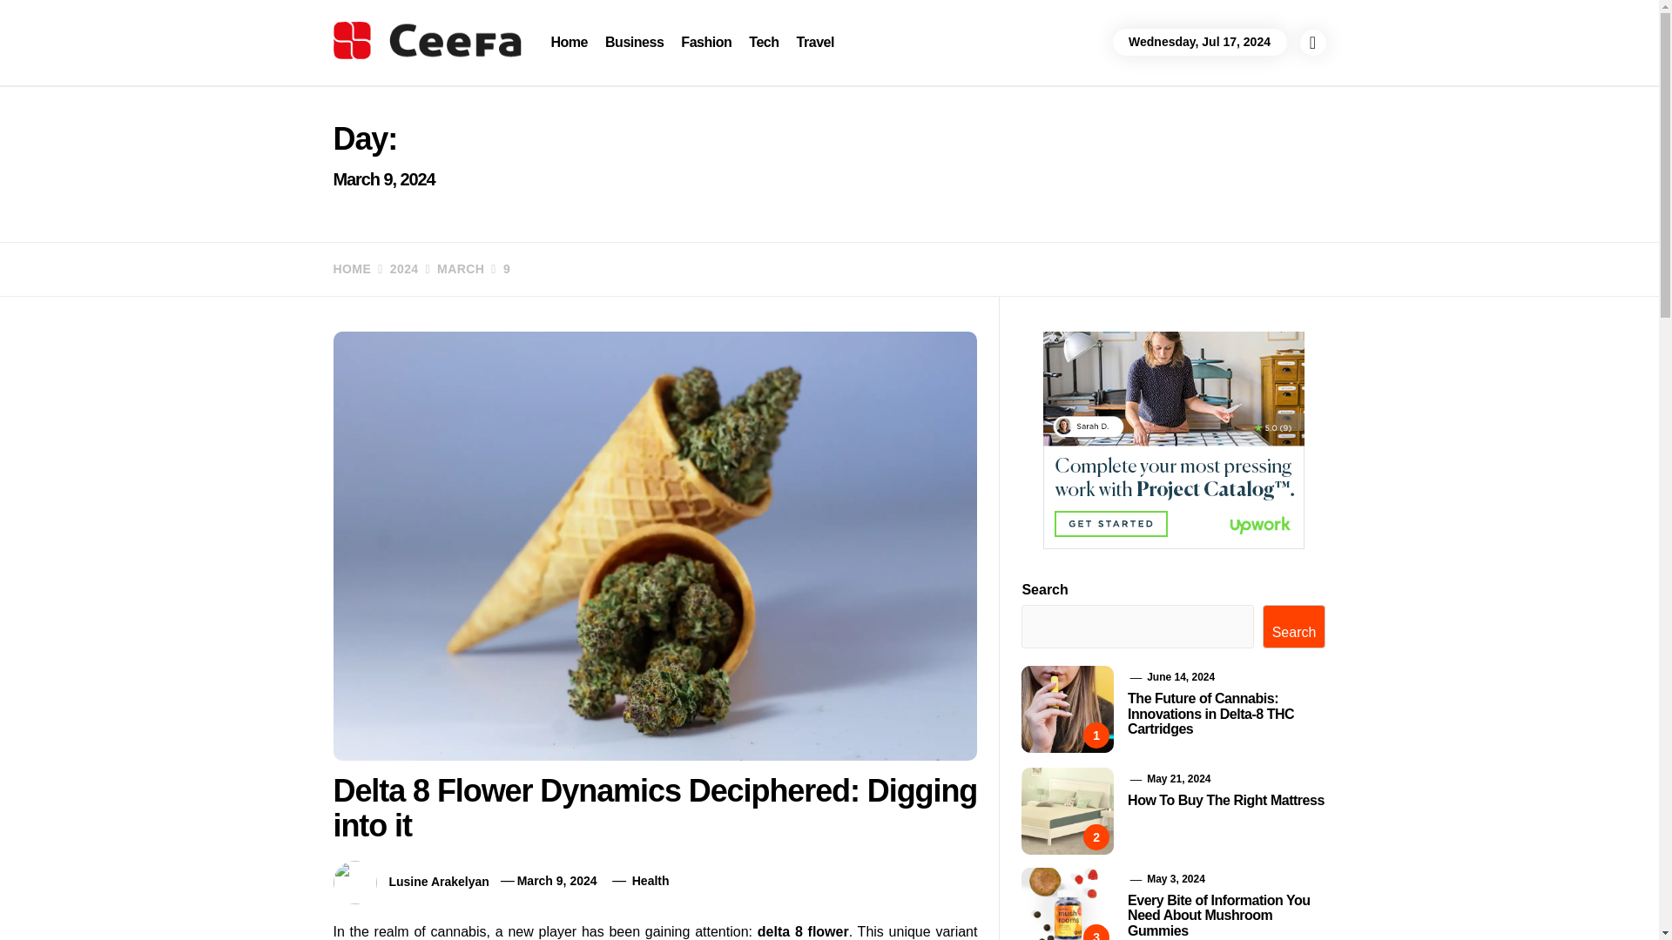 This screenshot has width=1672, height=940. I want to click on How To Buy The Right Mattress, so click(1225, 800).